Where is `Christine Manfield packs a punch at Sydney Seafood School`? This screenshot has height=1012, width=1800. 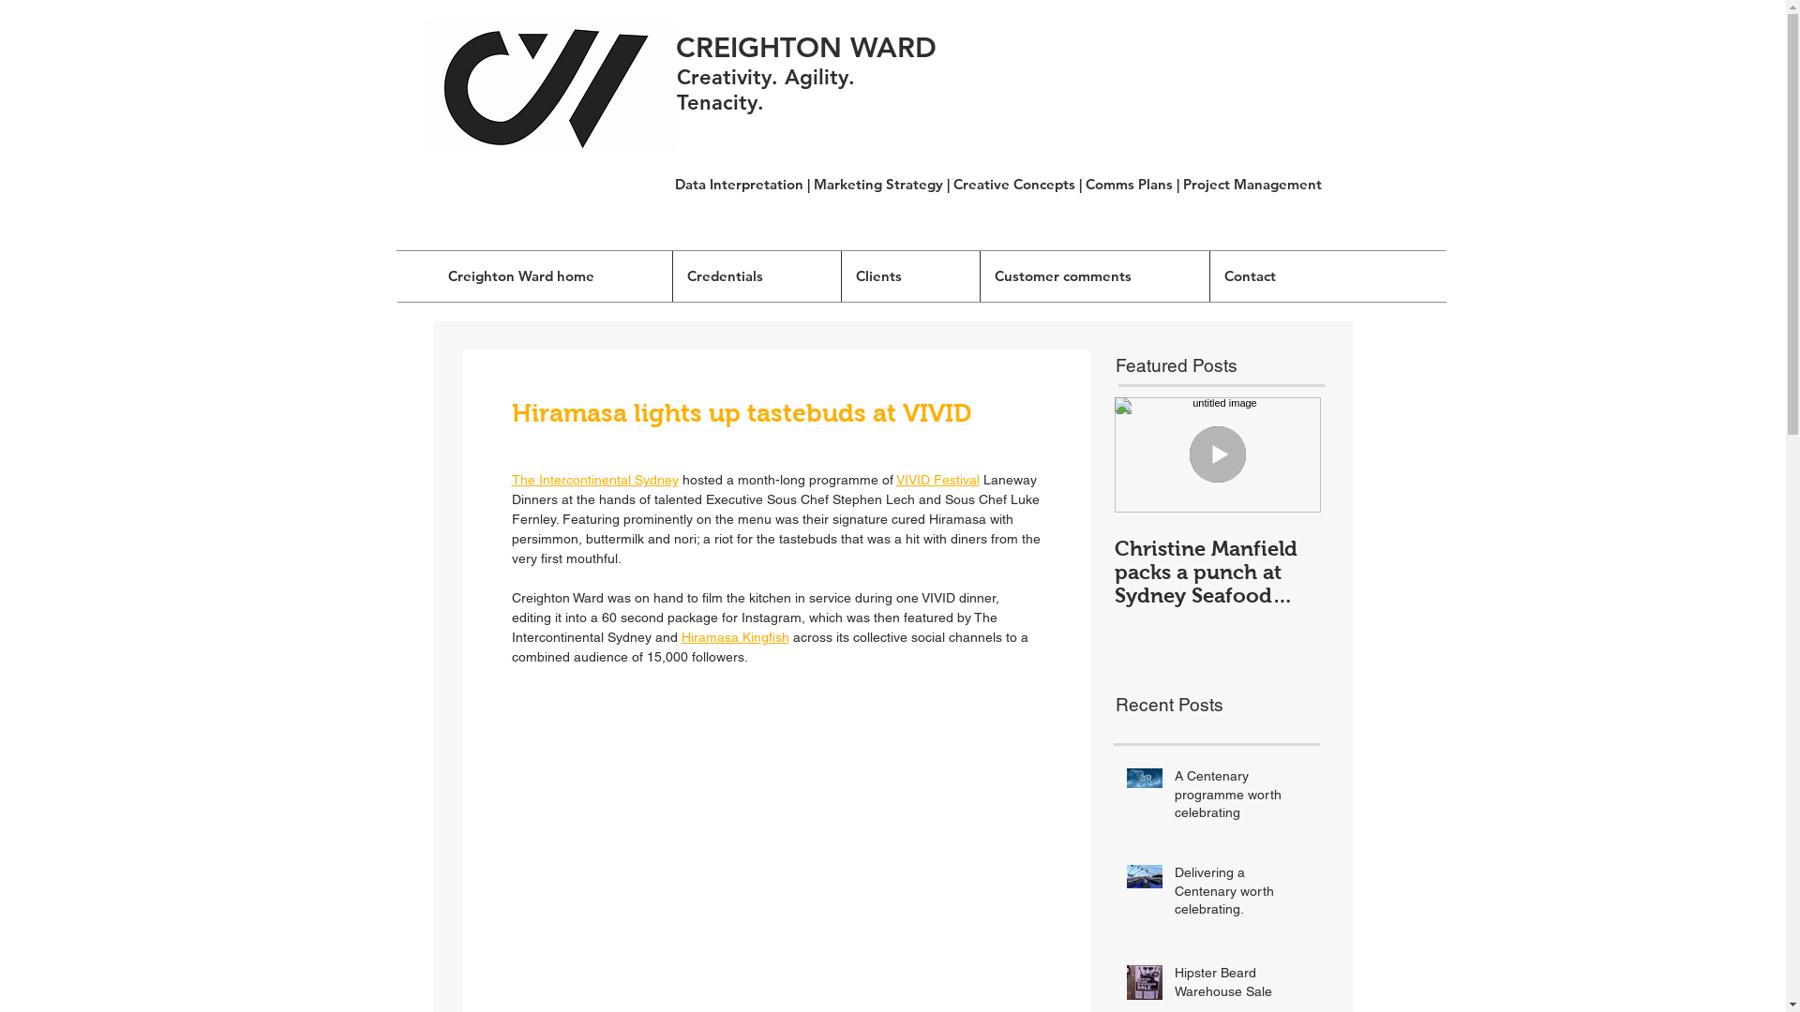 Christine Manfield packs a punch at Sydney Seafood School is located at coordinates (1217, 572).